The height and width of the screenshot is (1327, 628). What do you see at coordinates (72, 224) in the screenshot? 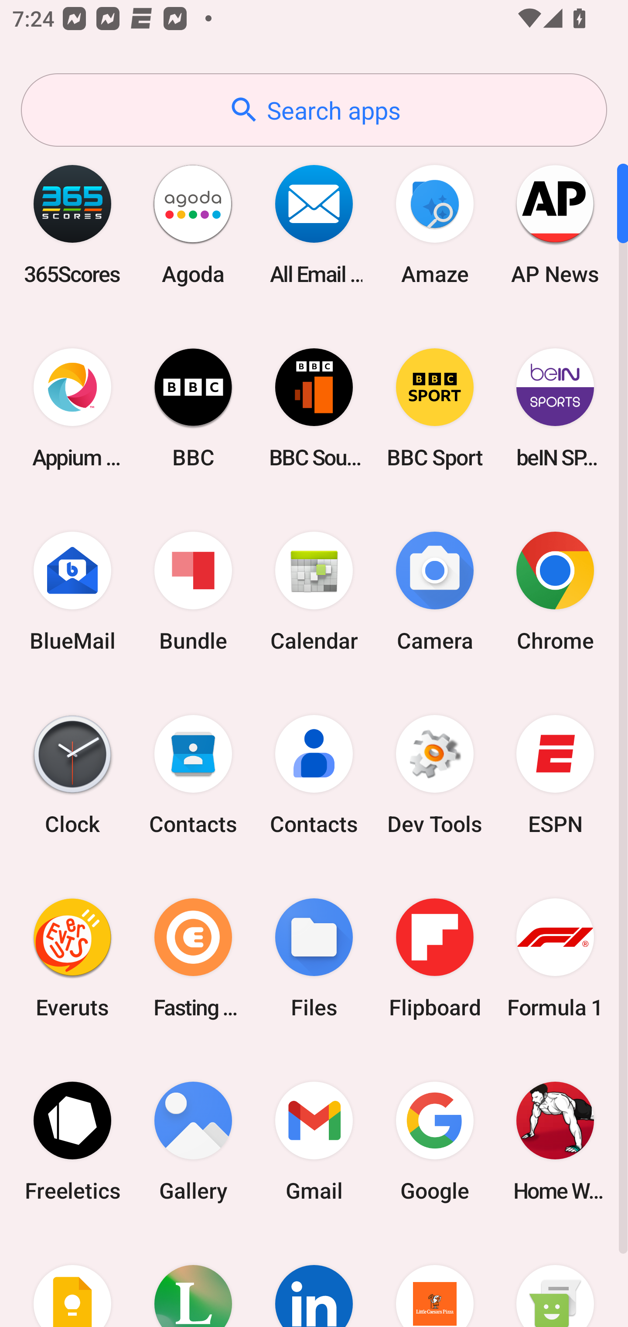
I see `365Scores` at bounding box center [72, 224].